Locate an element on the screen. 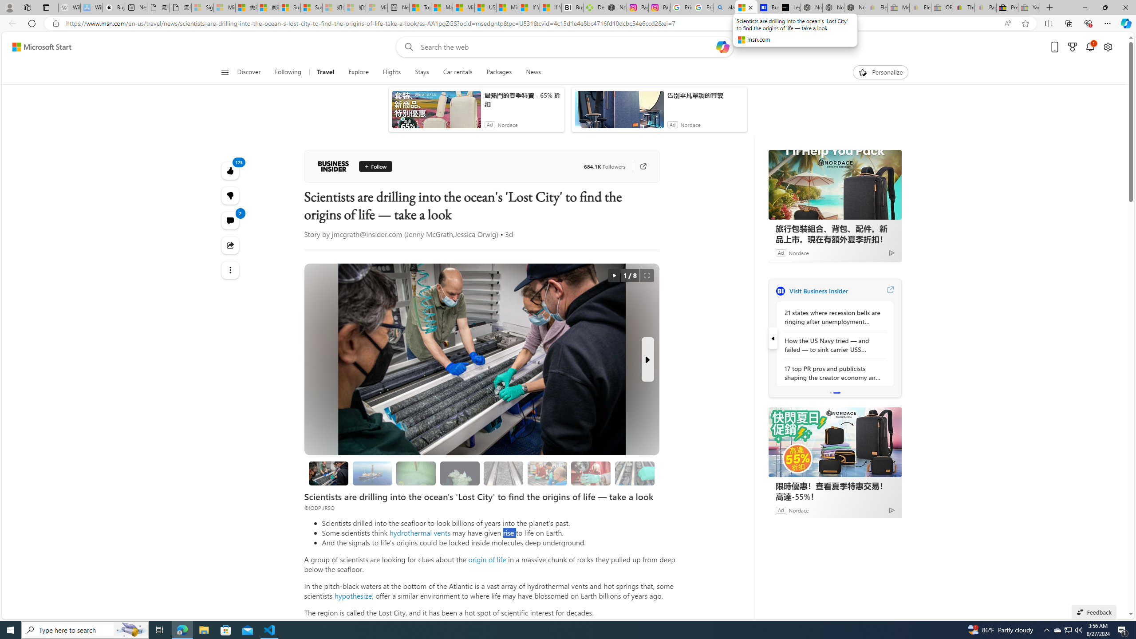  Go to publisher's site is located at coordinates (643, 166).